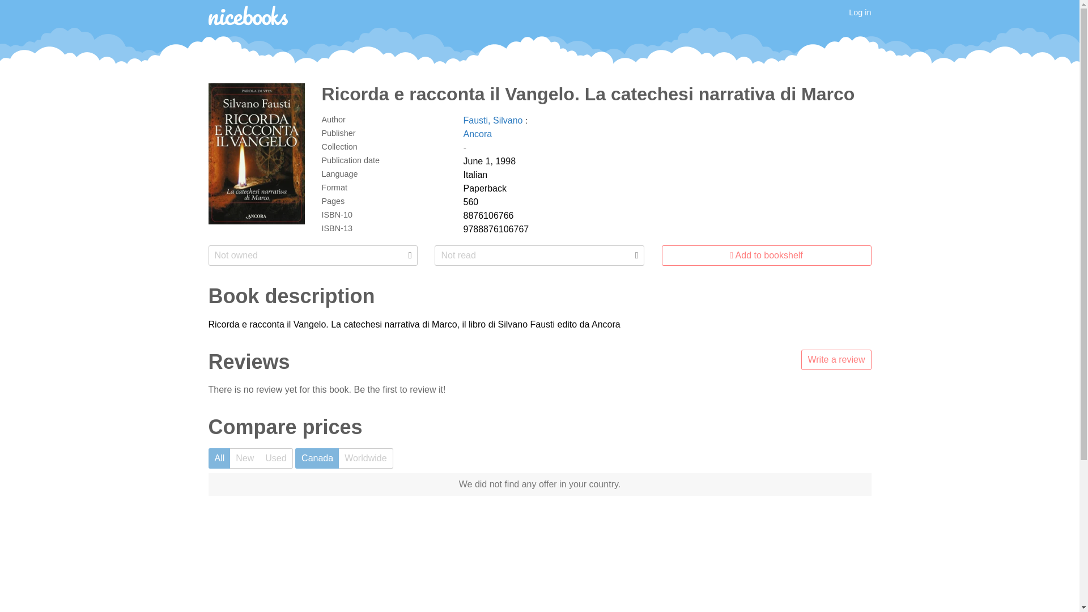  Describe the element at coordinates (494, 120) in the screenshot. I see `Fausti, Silvano` at that location.